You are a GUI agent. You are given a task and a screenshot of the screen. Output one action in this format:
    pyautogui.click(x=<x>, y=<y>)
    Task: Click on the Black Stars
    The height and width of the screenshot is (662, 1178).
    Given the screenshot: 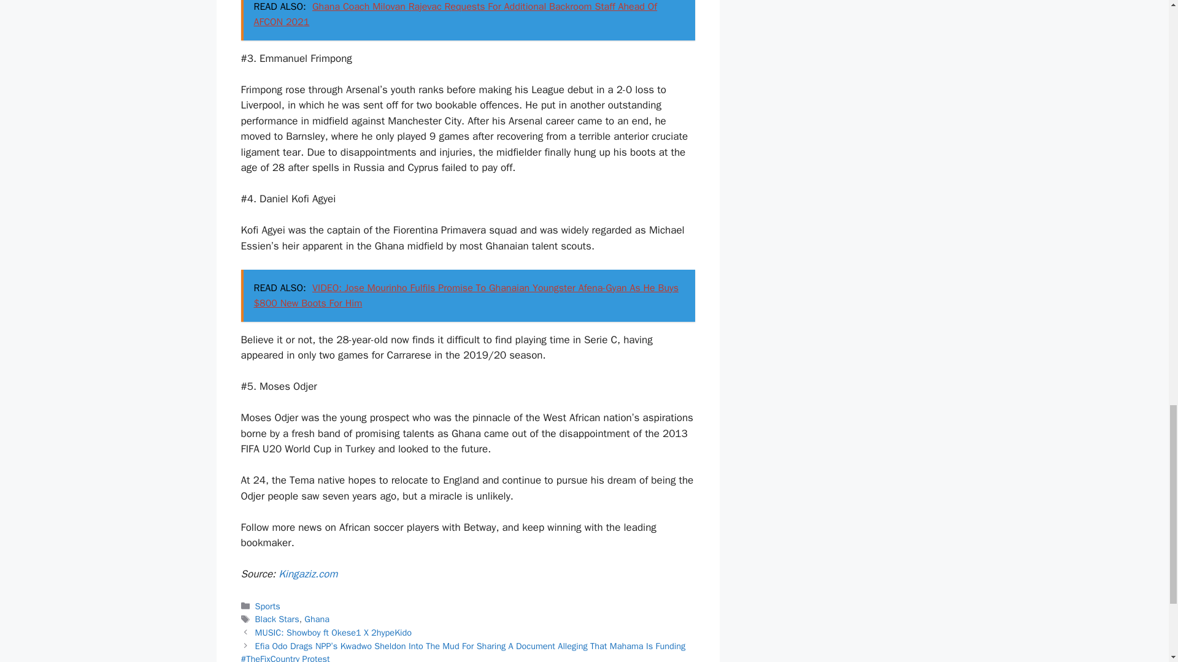 What is the action you would take?
    pyautogui.click(x=277, y=619)
    